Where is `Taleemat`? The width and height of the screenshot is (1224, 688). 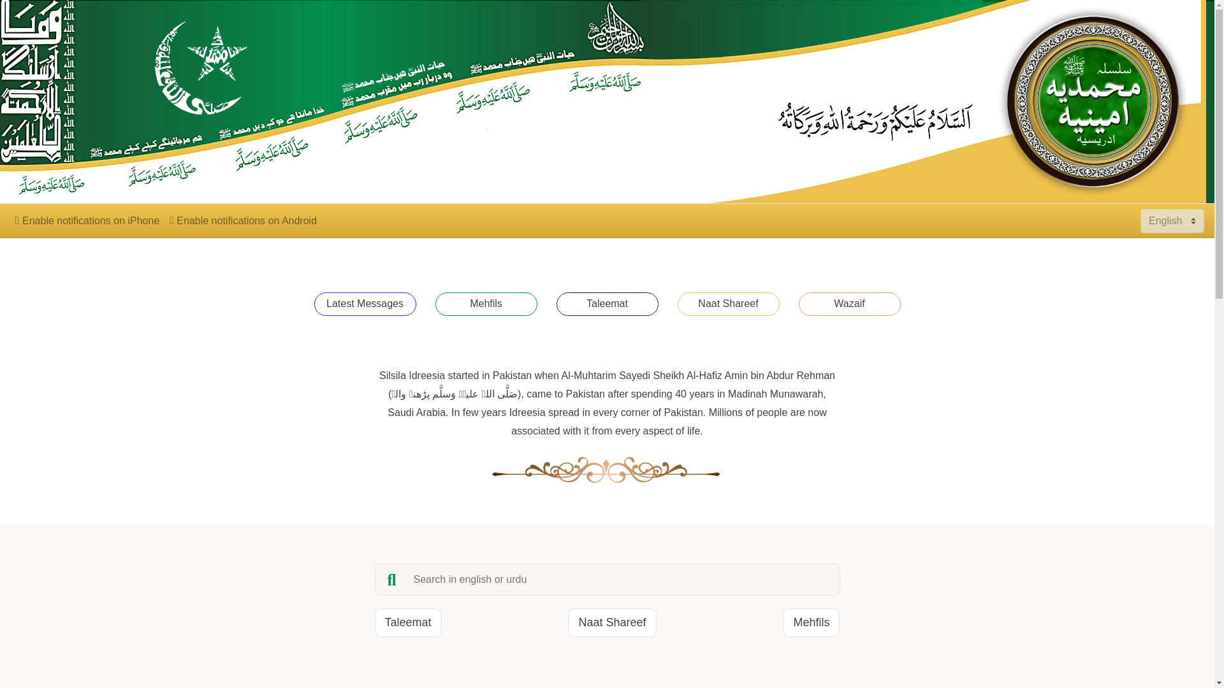 Taleemat is located at coordinates (607, 304).